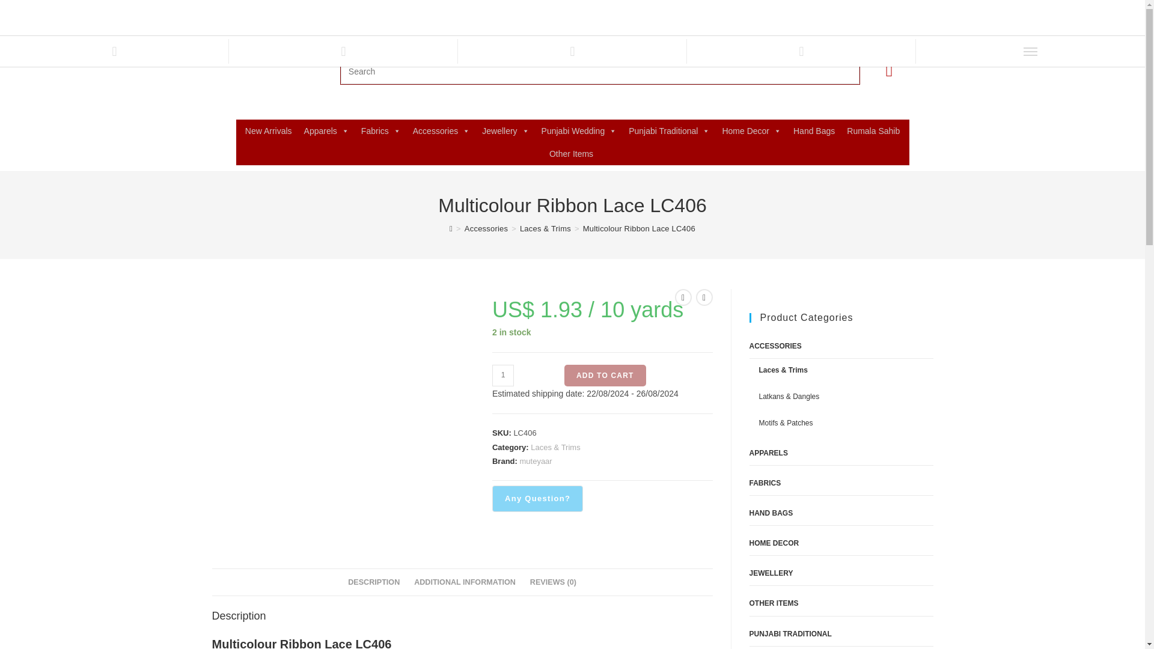 The height and width of the screenshot is (649, 1154). What do you see at coordinates (537, 499) in the screenshot?
I see `Any Question?` at bounding box center [537, 499].